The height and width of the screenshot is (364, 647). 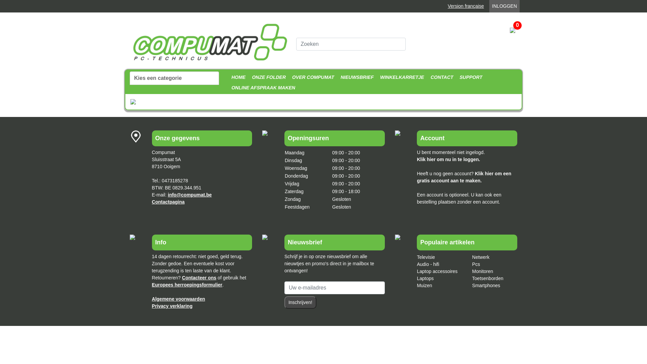 What do you see at coordinates (437, 271) in the screenshot?
I see `Laptop accessoires` at bounding box center [437, 271].